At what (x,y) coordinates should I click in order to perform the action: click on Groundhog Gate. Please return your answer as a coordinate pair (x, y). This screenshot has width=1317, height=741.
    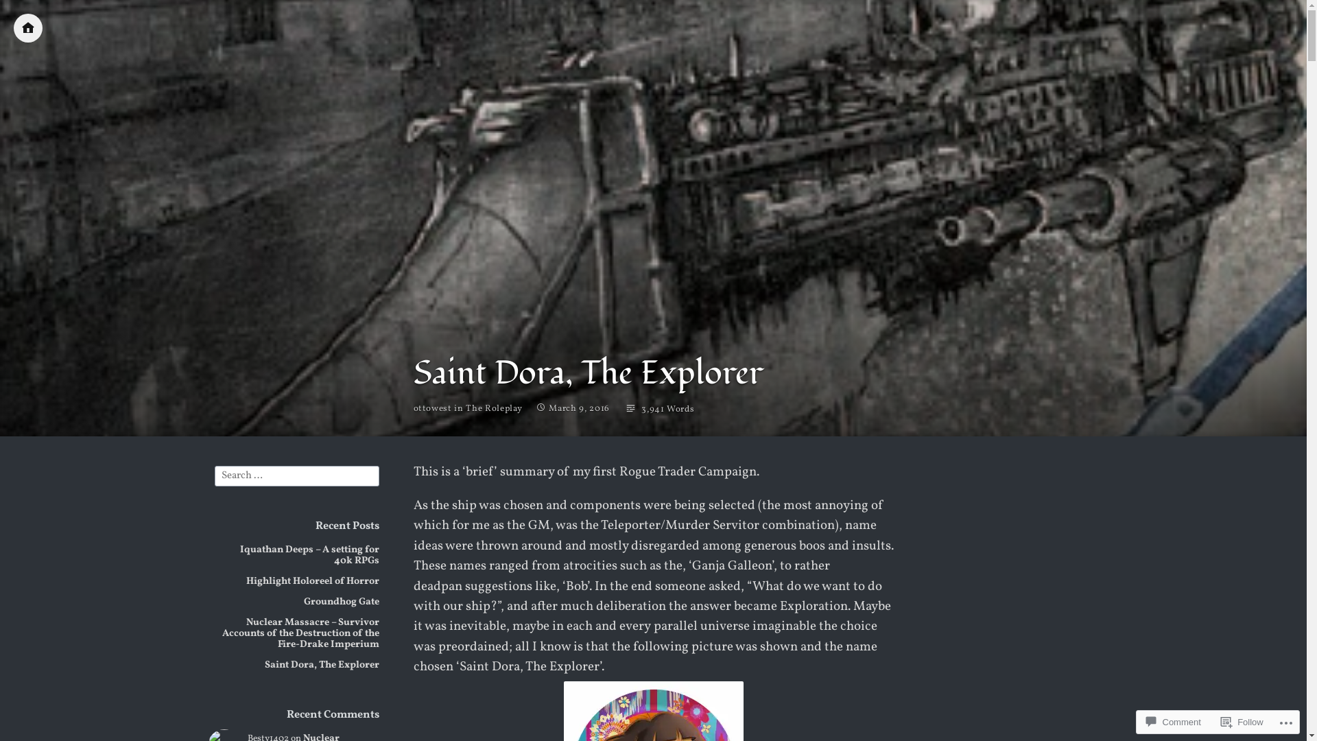
    Looking at the image, I should click on (341, 602).